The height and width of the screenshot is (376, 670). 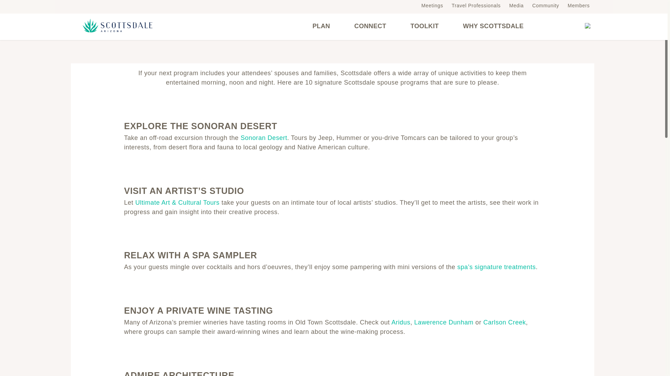 I want to click on Meetings, so click(x=432, y=5).